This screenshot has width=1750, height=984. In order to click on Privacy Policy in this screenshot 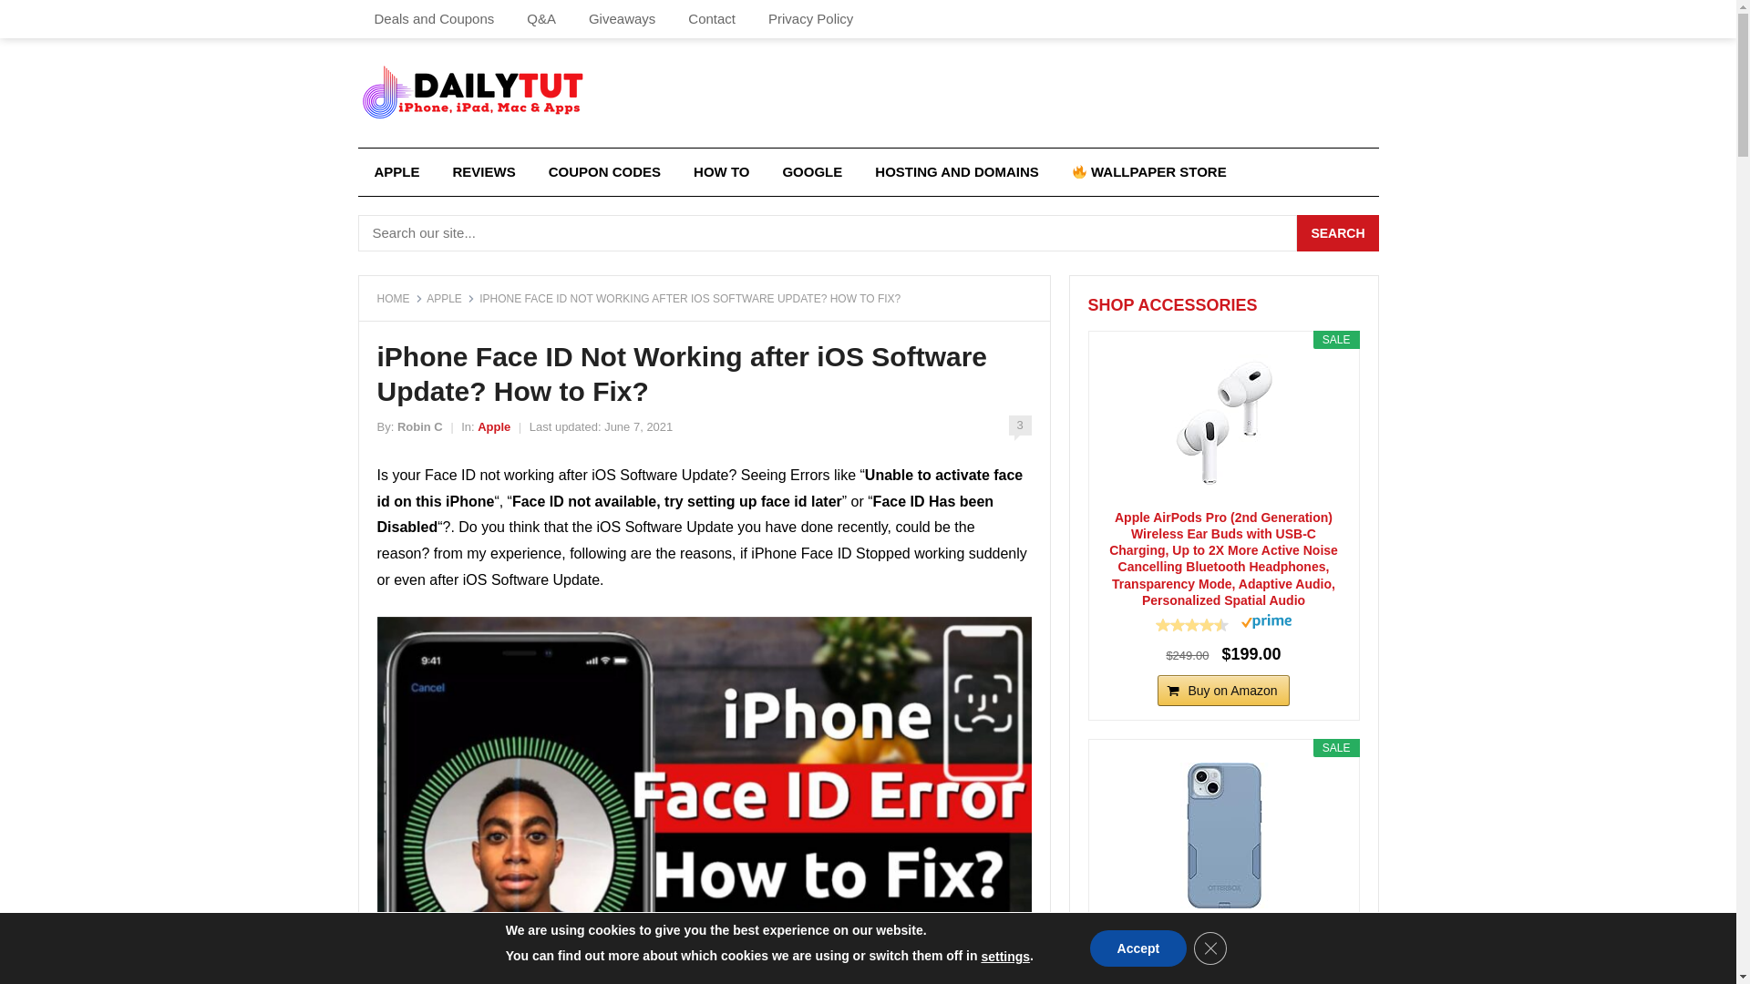, I will do `click(811, 19)`.